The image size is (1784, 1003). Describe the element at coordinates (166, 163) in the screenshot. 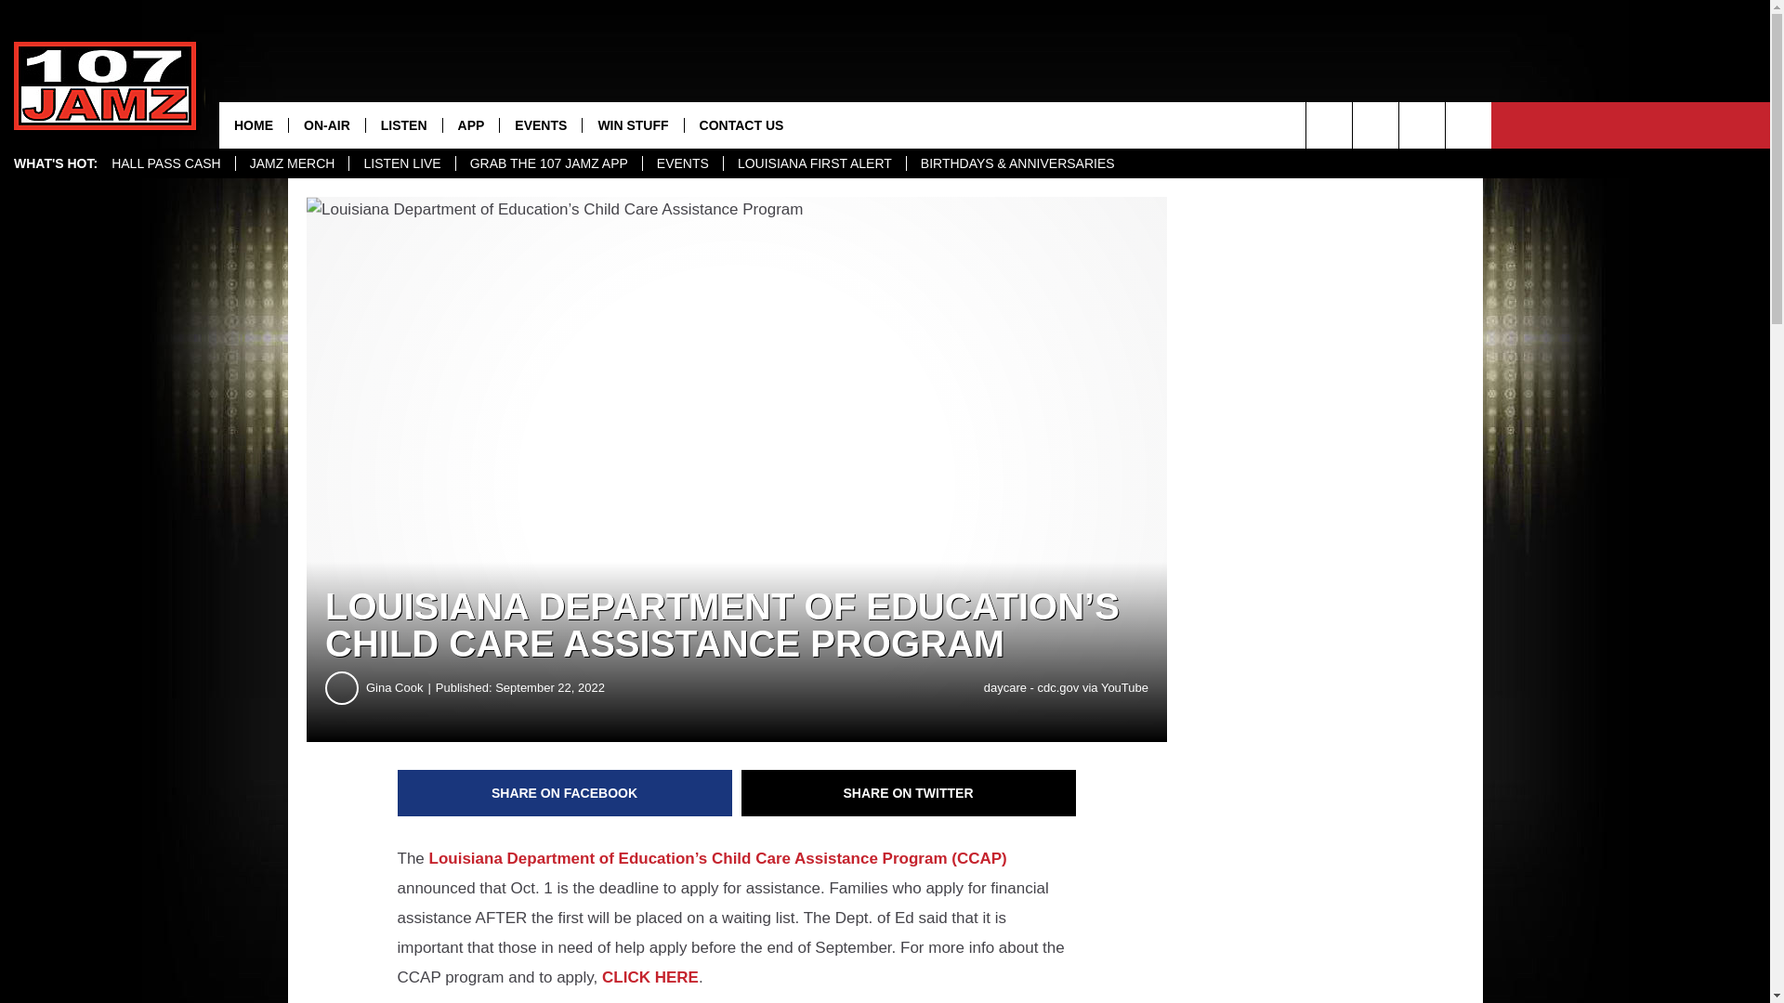

I see `HALL PASS CASH` at that location.